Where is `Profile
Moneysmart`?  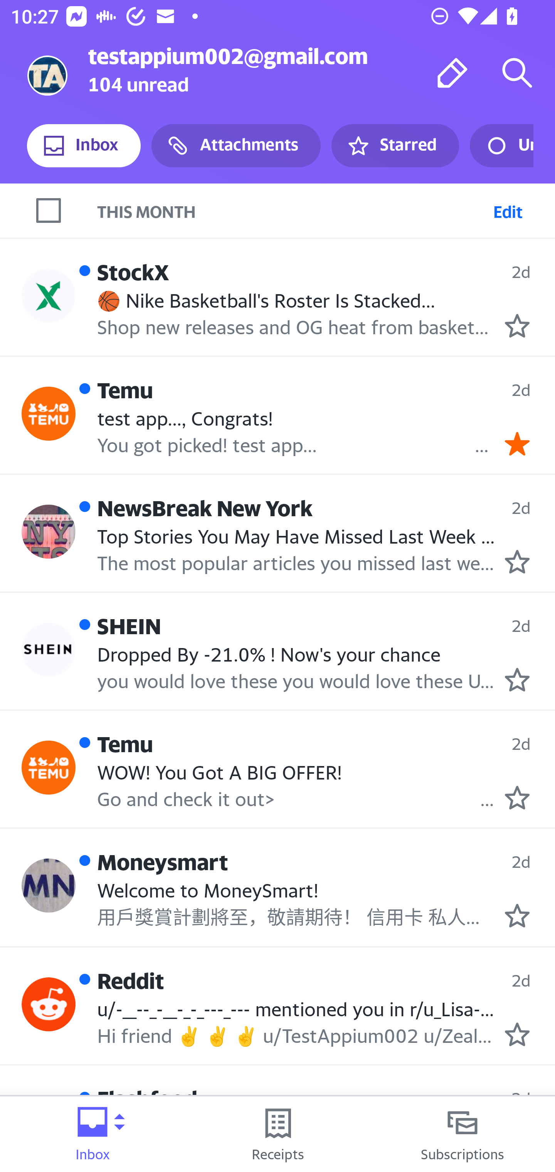 Profile
Moneysmart is located at coordinates (49, 886).